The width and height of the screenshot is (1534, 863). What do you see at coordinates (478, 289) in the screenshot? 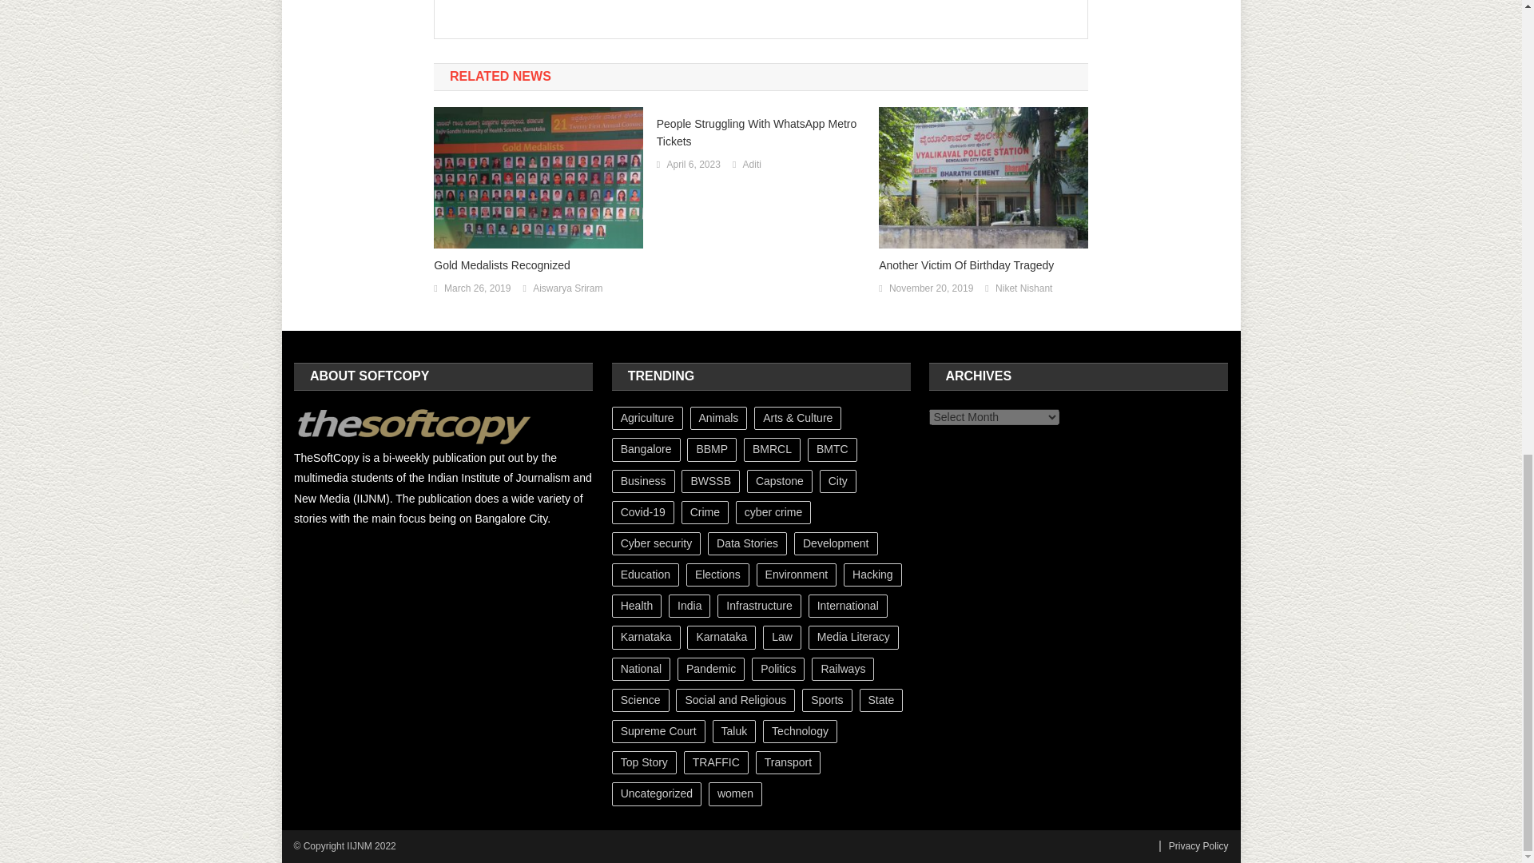
I see `March 26, 2019` at bounding box center [478, 289].